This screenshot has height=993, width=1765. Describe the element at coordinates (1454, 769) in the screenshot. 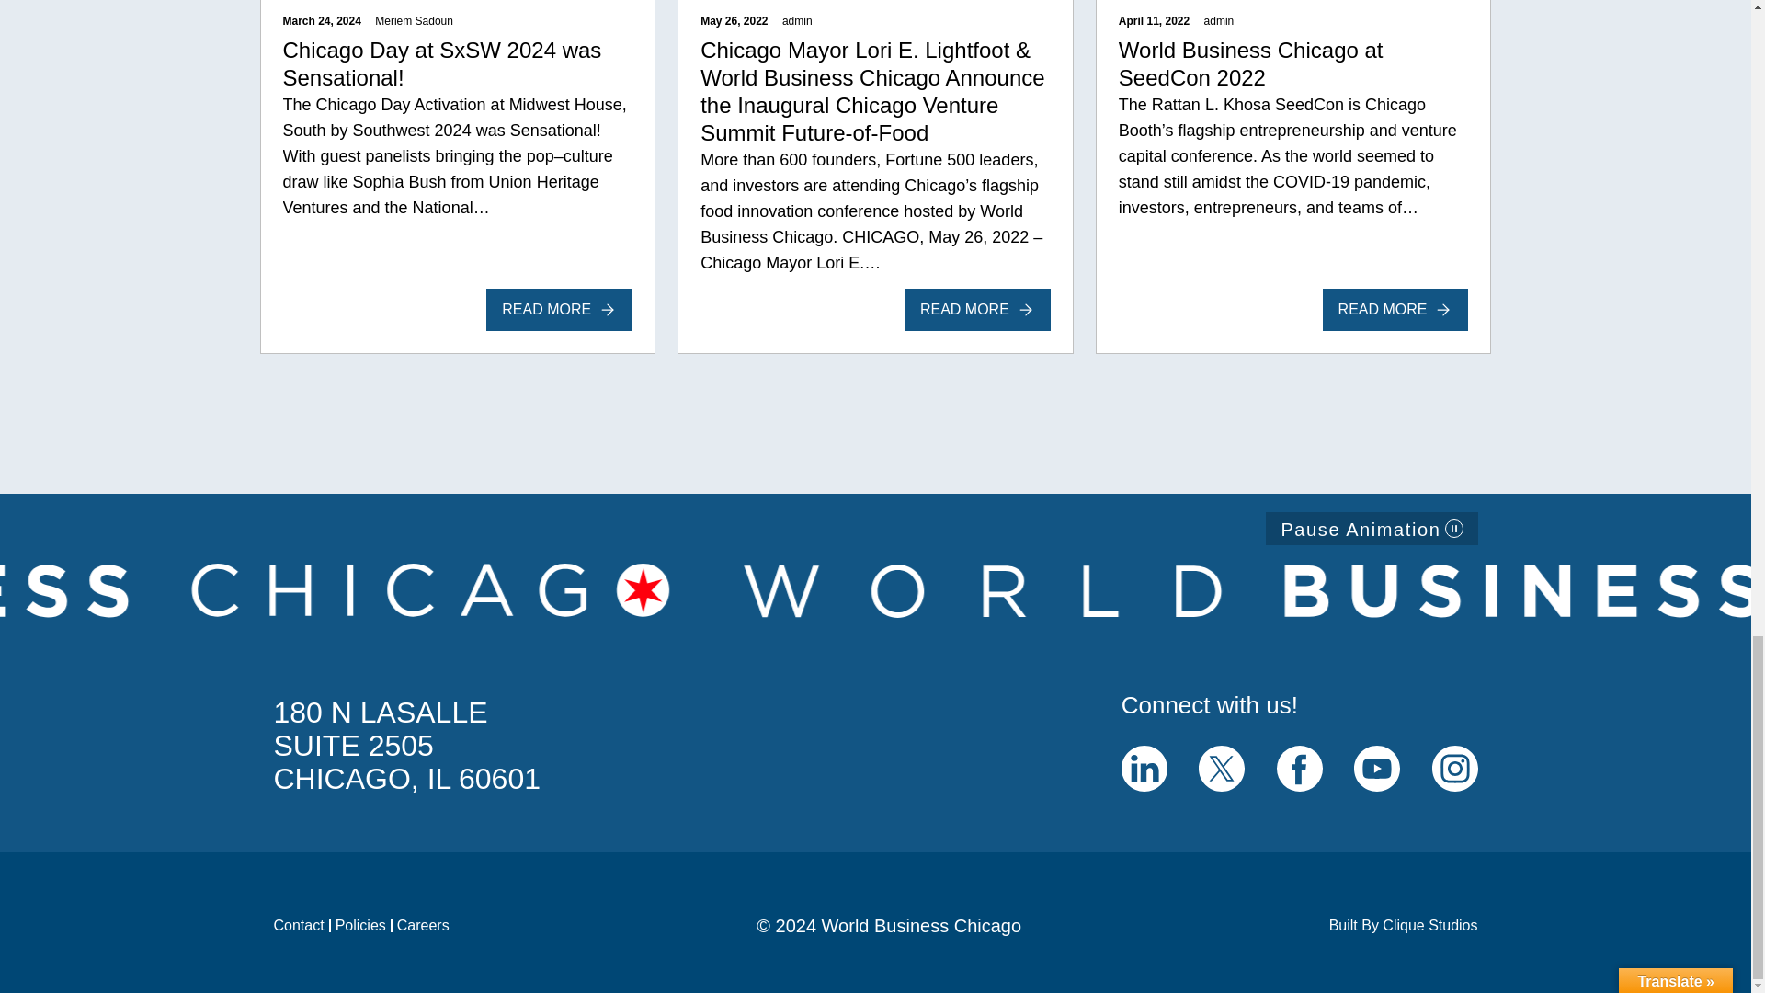

I see `Instagram` at that location.